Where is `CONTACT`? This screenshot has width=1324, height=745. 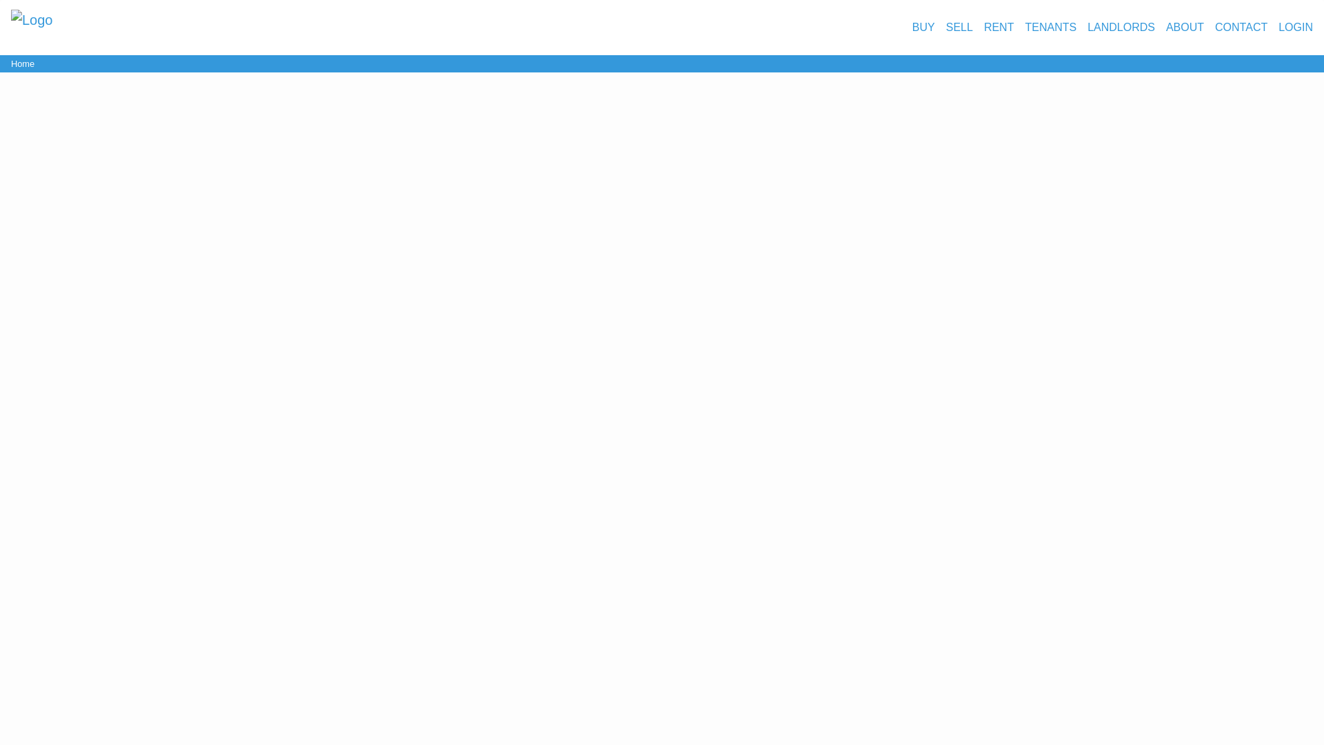 CONTACT is located at coordinates (1241, 28).